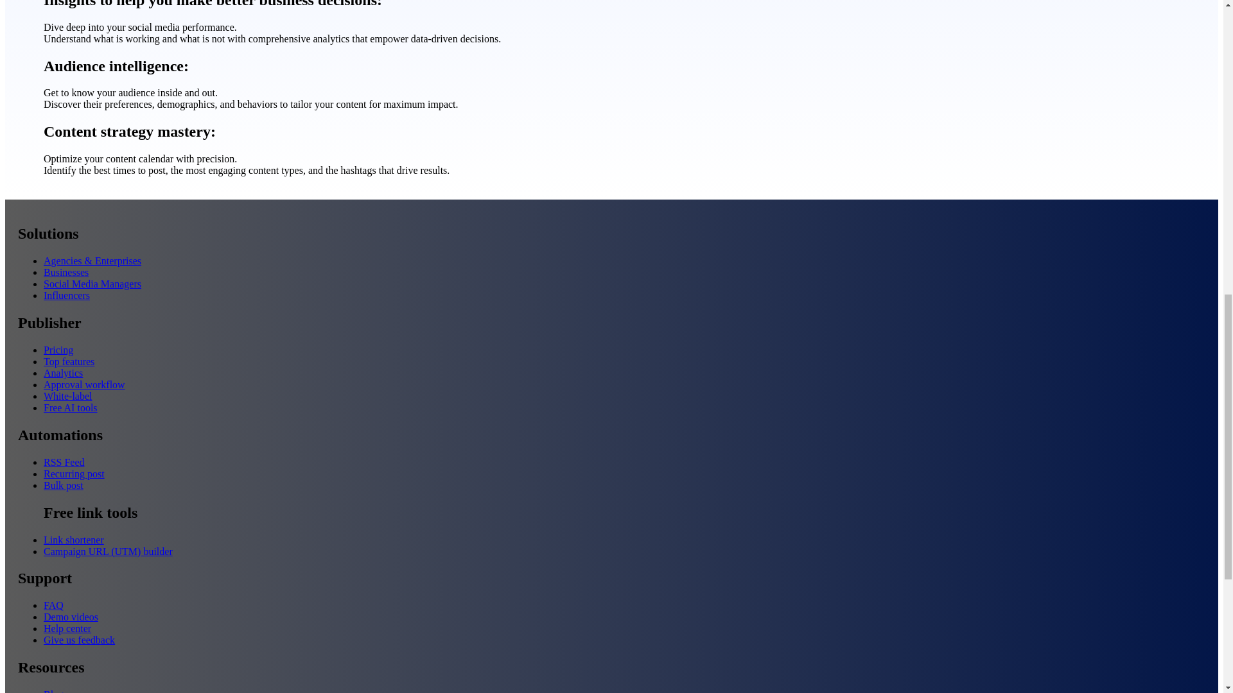  I want to click on FAQ, so click(53, 605).